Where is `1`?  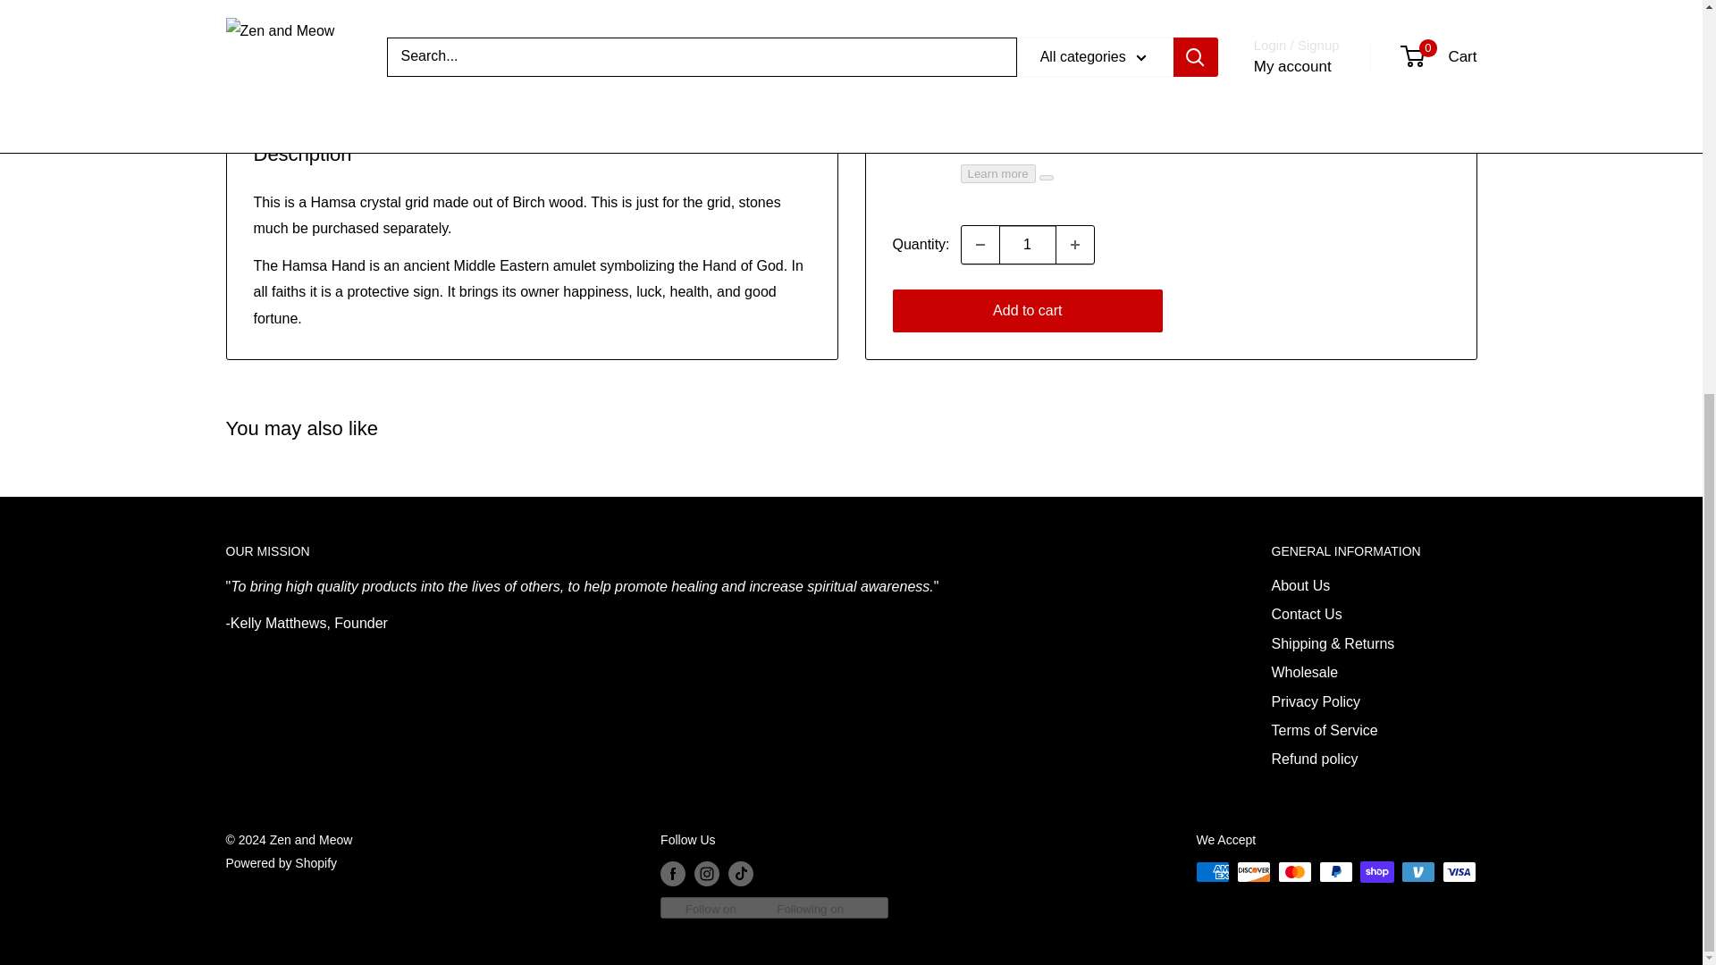 1 is located at coordinates (1028, 159).